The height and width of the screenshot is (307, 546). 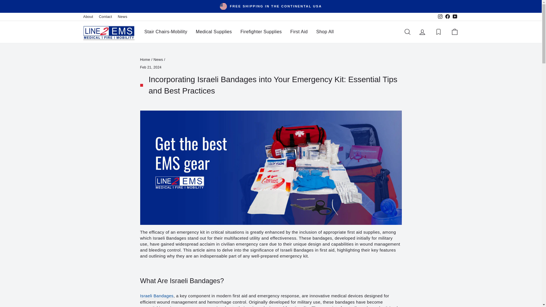 I want to click on icon-search, so click(x=407, y=32).